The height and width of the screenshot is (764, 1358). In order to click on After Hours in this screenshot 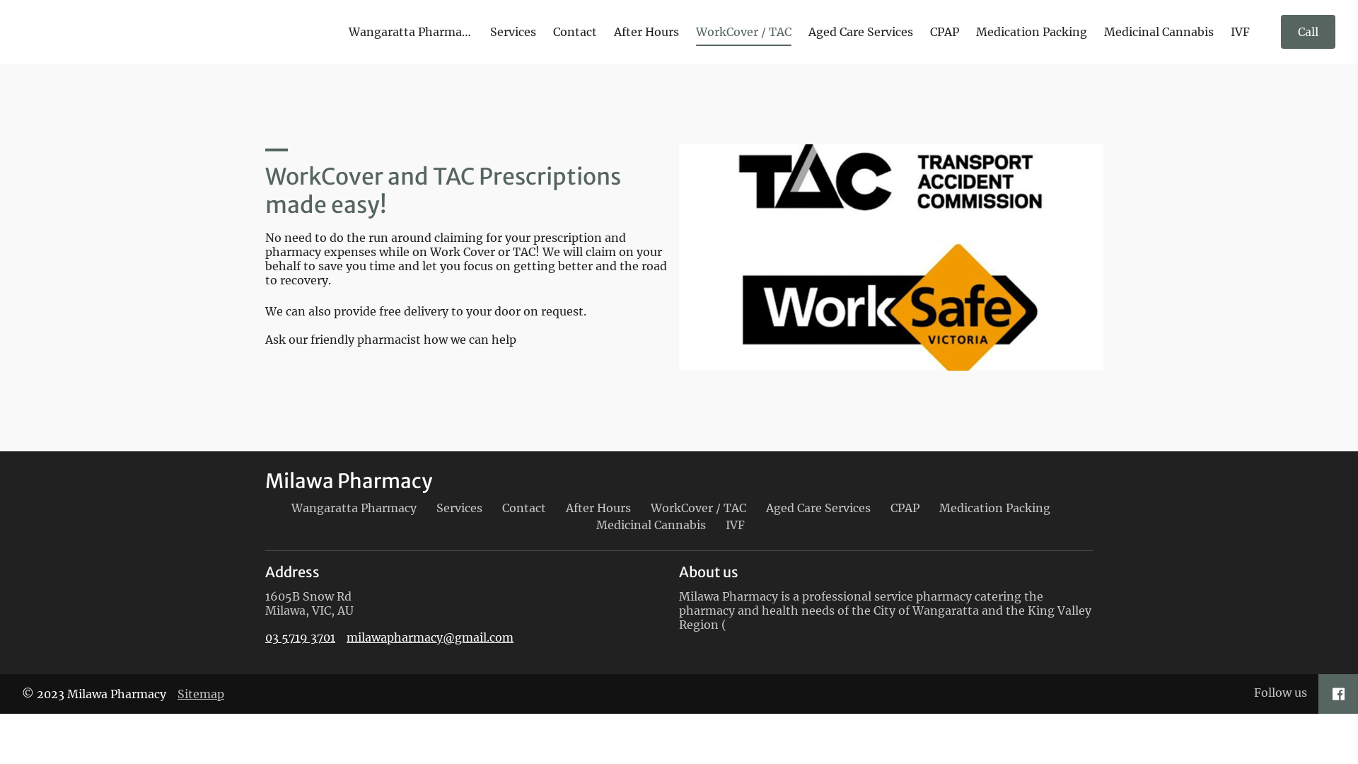, I will do `click(598, 508)`.